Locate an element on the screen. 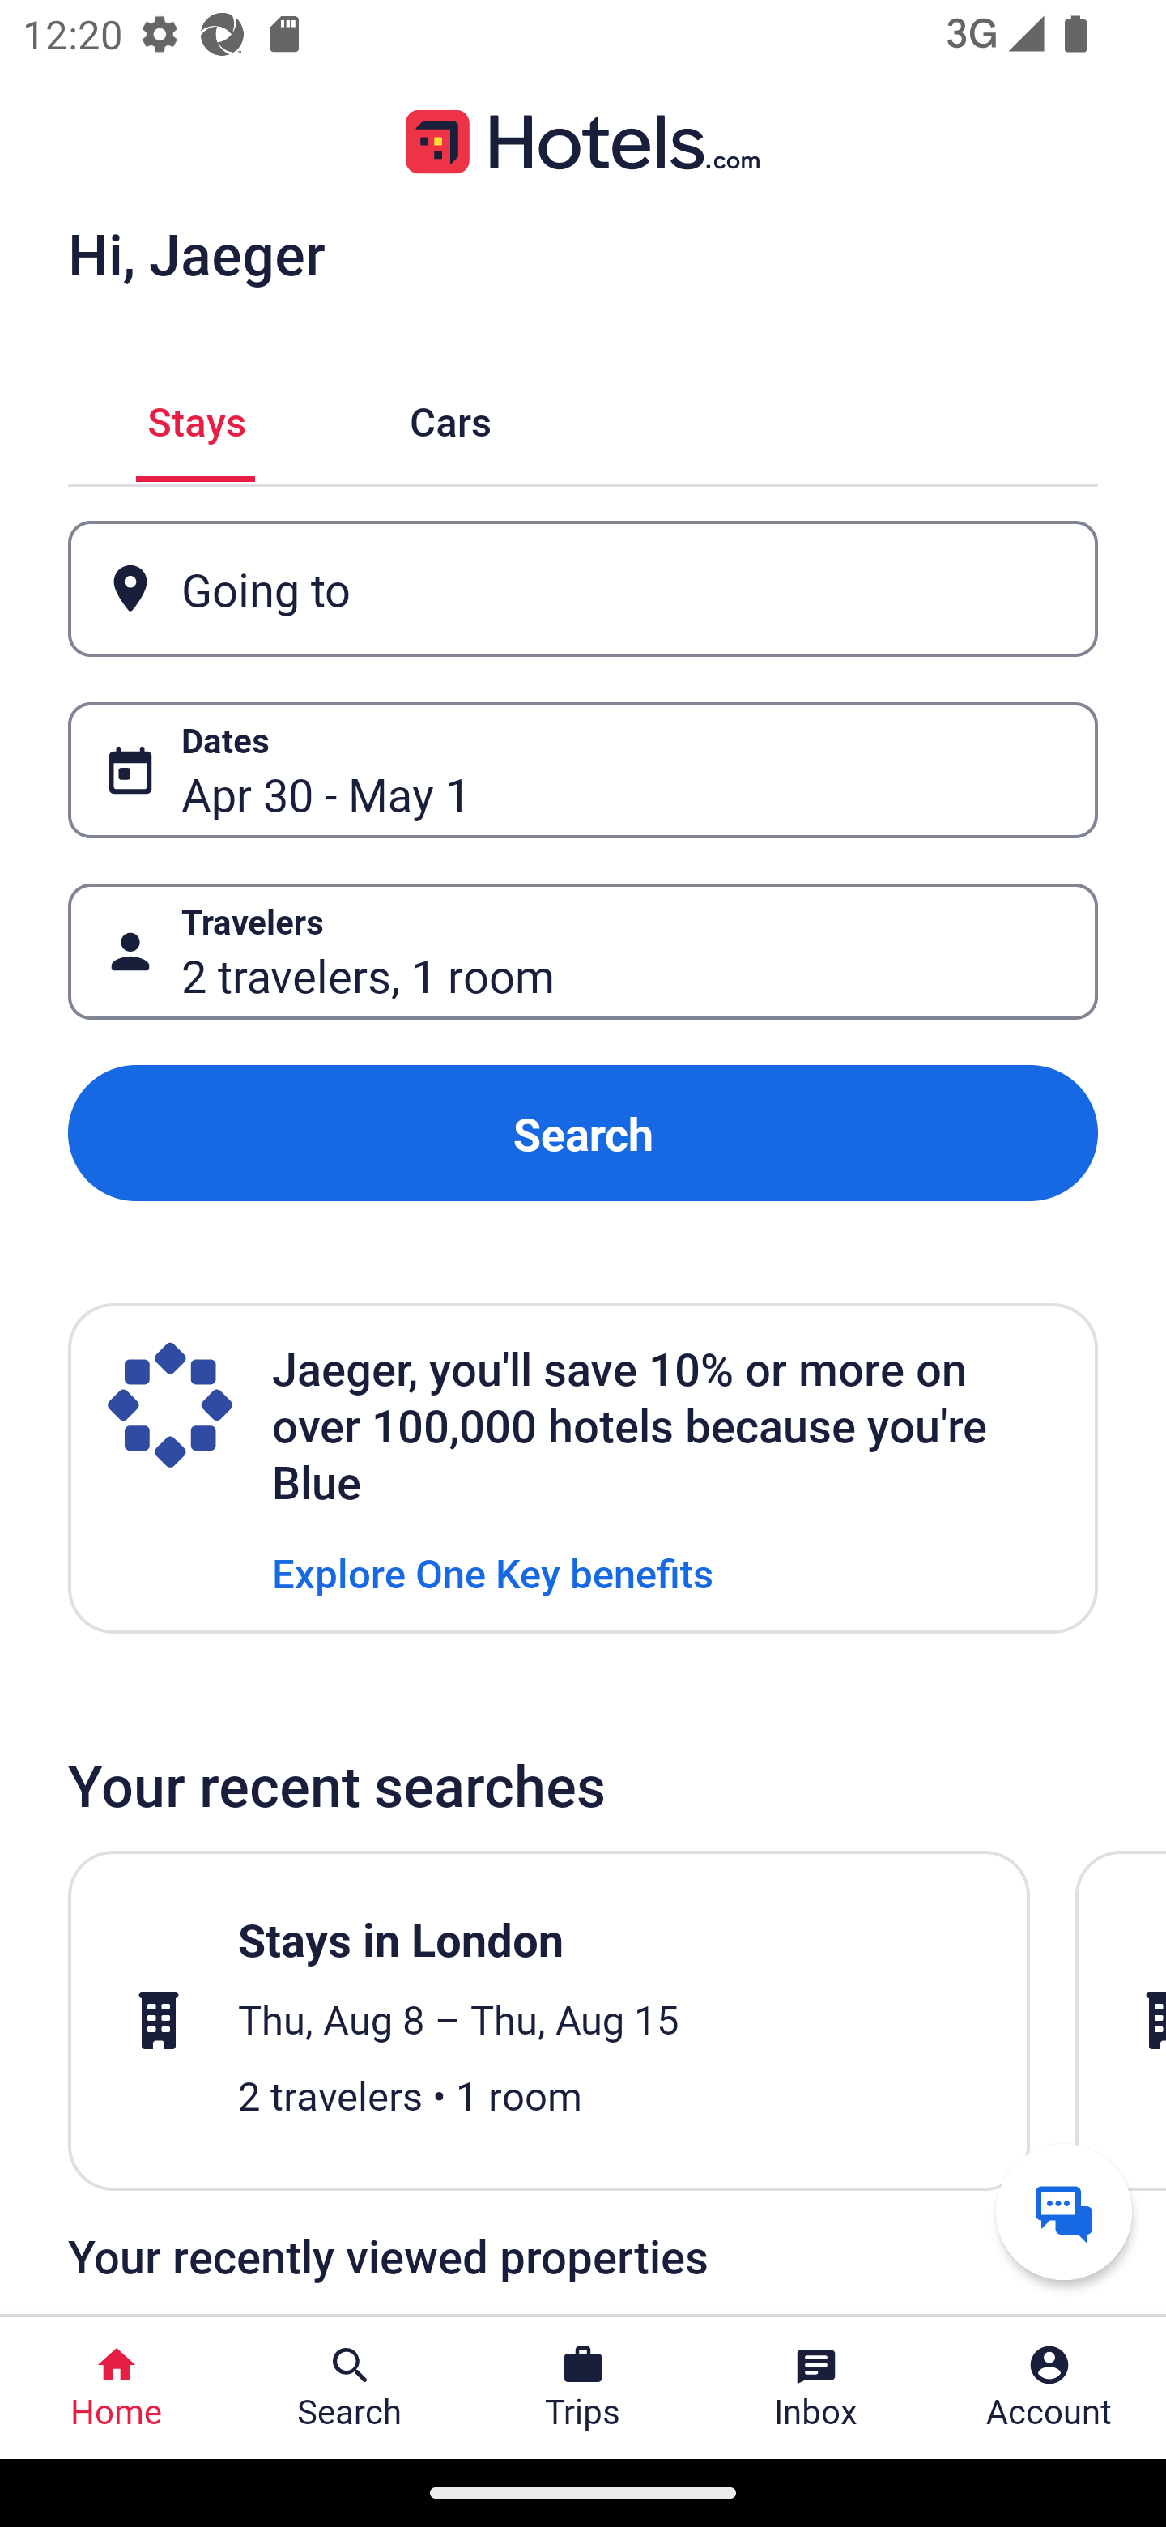 The image size is (1166, 2527). Account Profile. Button is located at coordinates (1049, 2388).